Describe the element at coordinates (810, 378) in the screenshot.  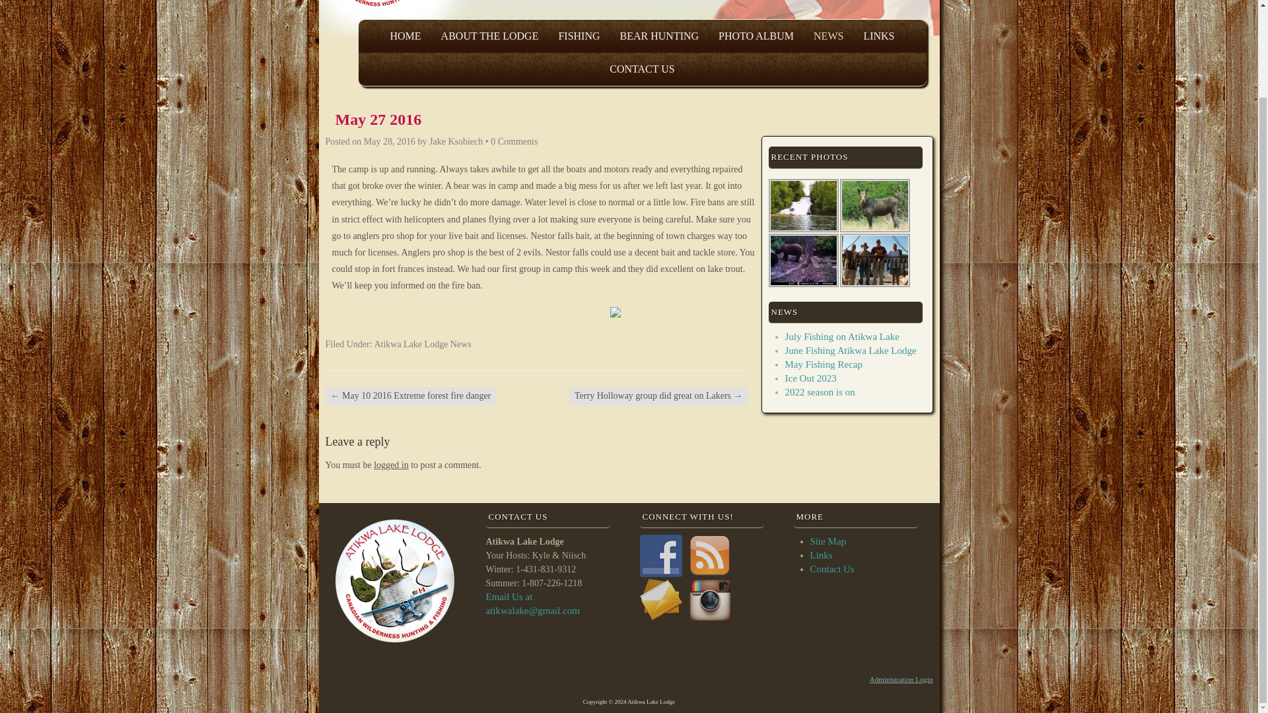
I see `Ice Out 2023` at that location.